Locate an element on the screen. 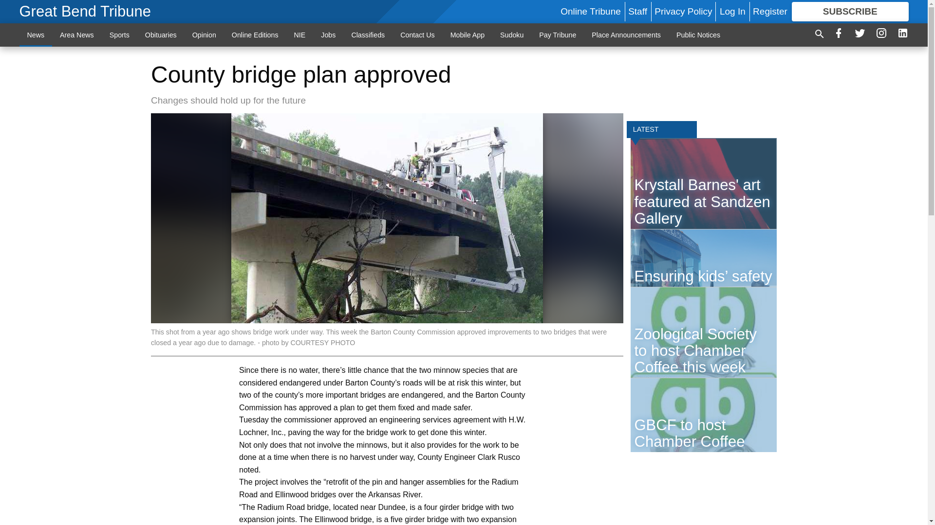  Place Announcements is located at coordinates (626, 35).